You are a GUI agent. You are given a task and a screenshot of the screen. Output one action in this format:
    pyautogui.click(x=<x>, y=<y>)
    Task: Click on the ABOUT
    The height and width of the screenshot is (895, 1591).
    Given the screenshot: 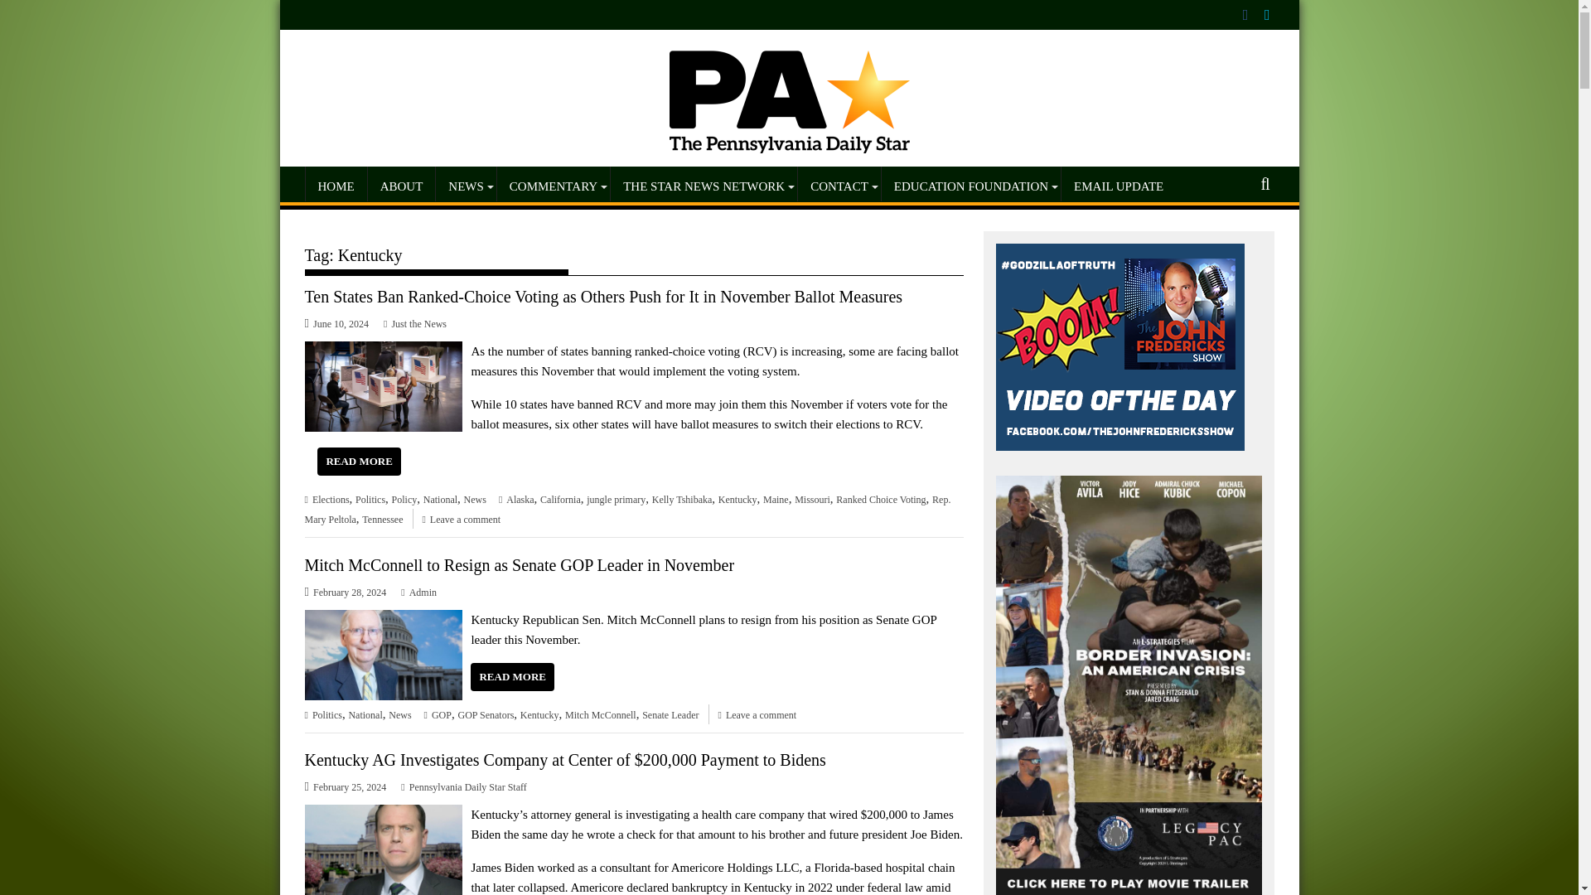 What is the action you would take?
    pyautogui.click(x=401, y=186)
    